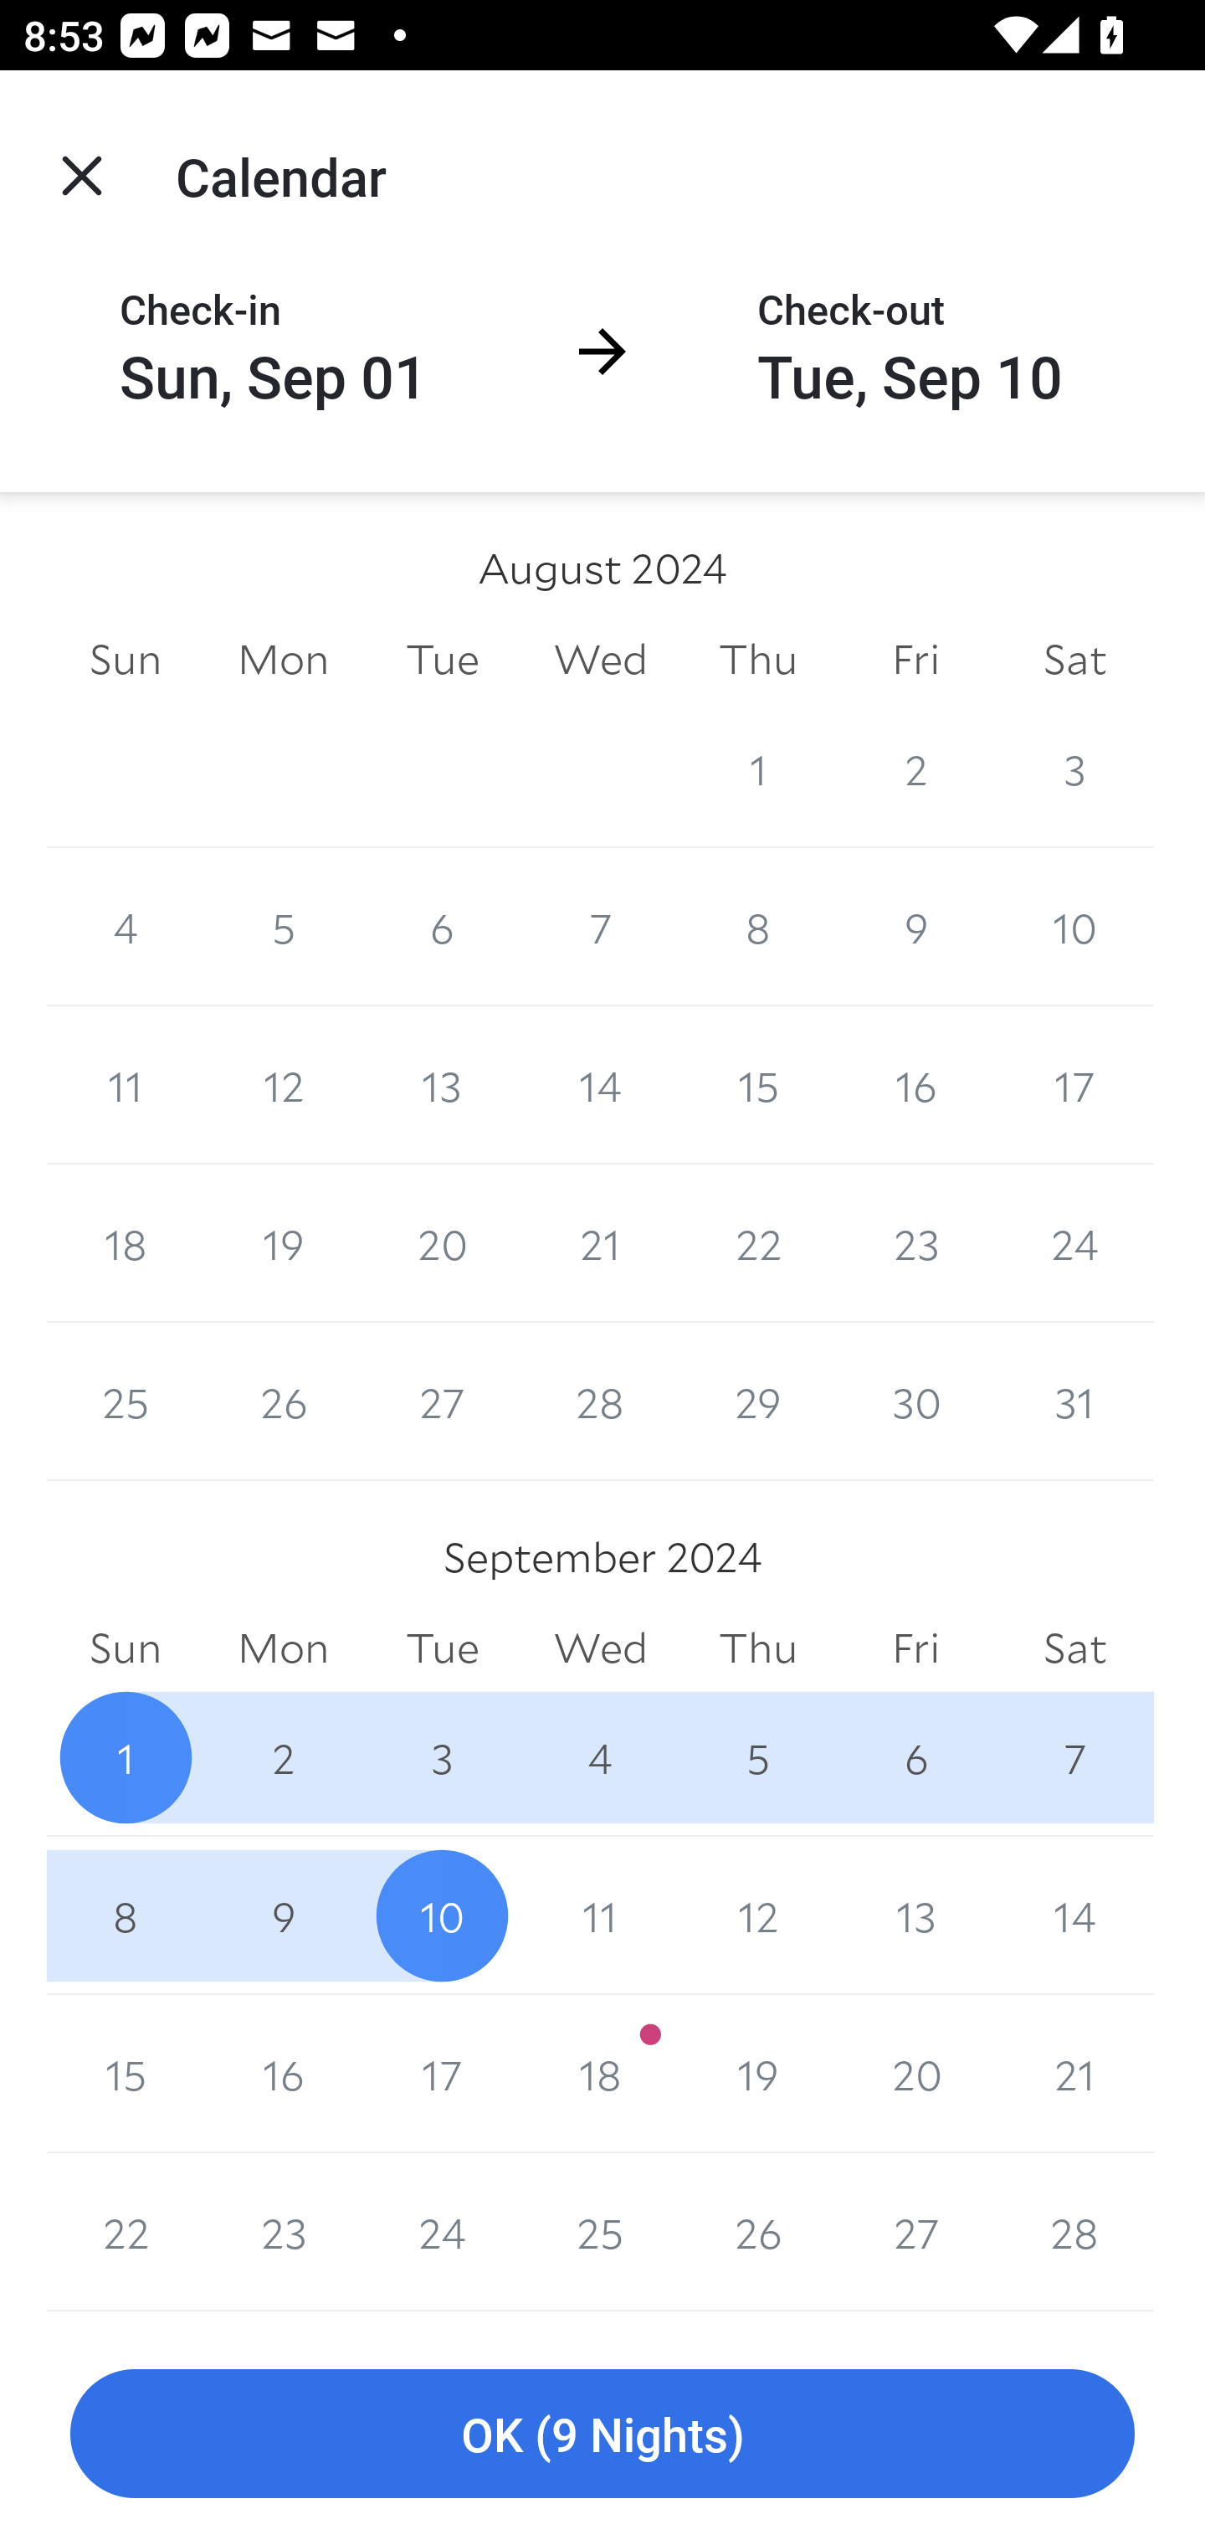 The image size is (1205, 2545). Describe the element at coordinates (442, 658) in the screenshot. I see `Tue` at that location.